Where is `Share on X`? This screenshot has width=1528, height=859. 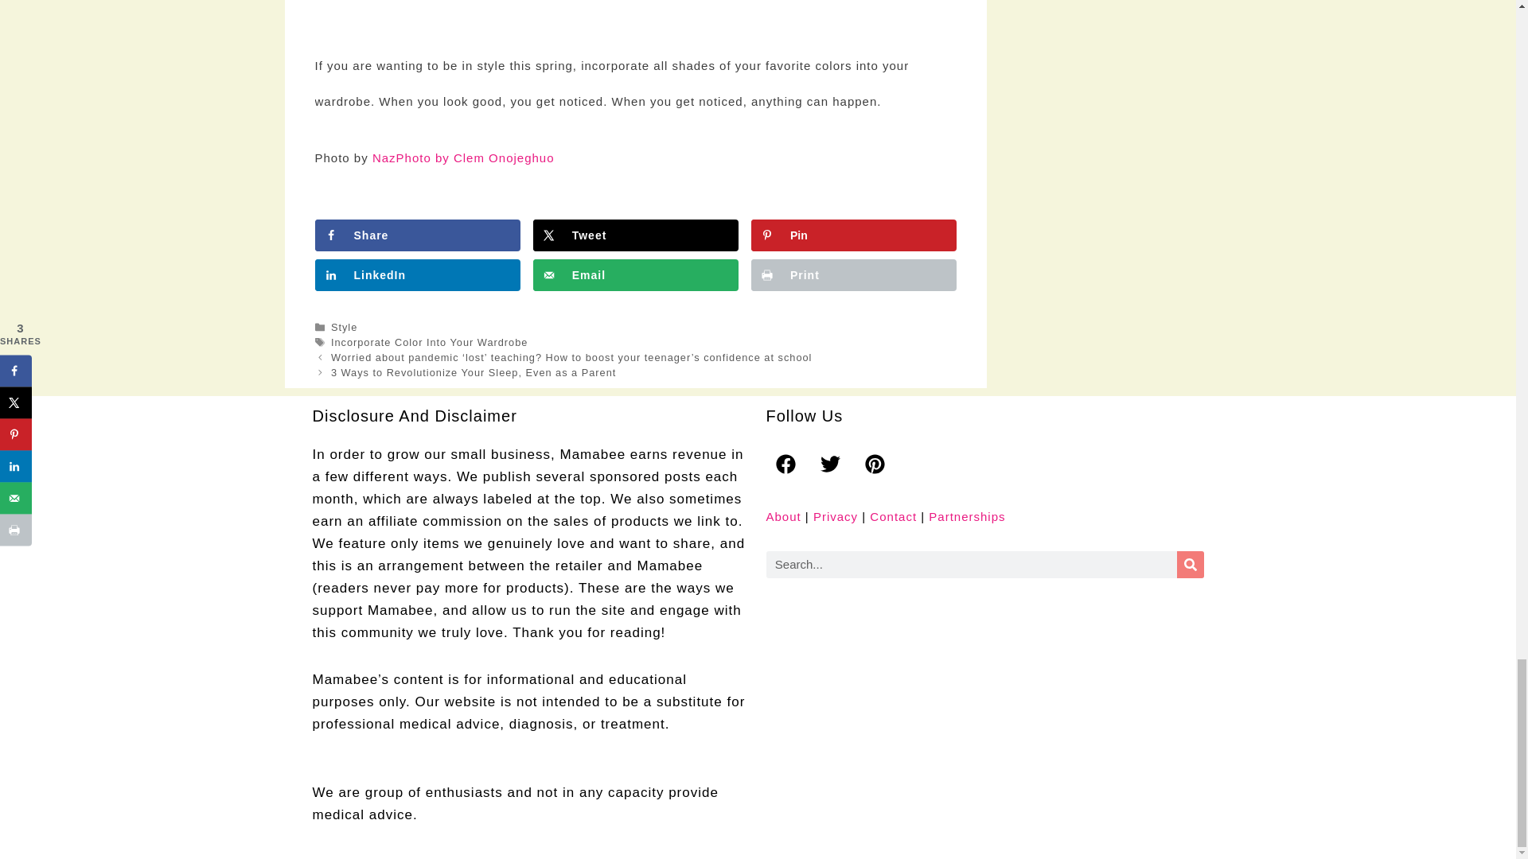
Share on X is located at coordinates (635, 235).